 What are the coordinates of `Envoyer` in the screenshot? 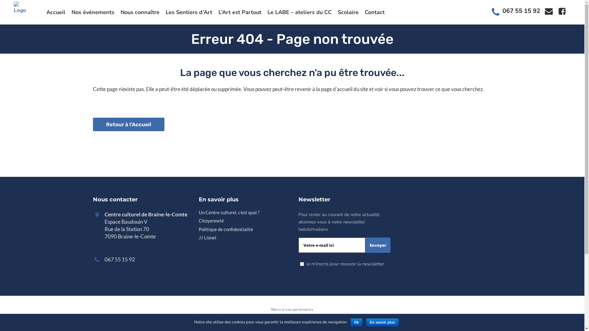 It's located at (378, 245).